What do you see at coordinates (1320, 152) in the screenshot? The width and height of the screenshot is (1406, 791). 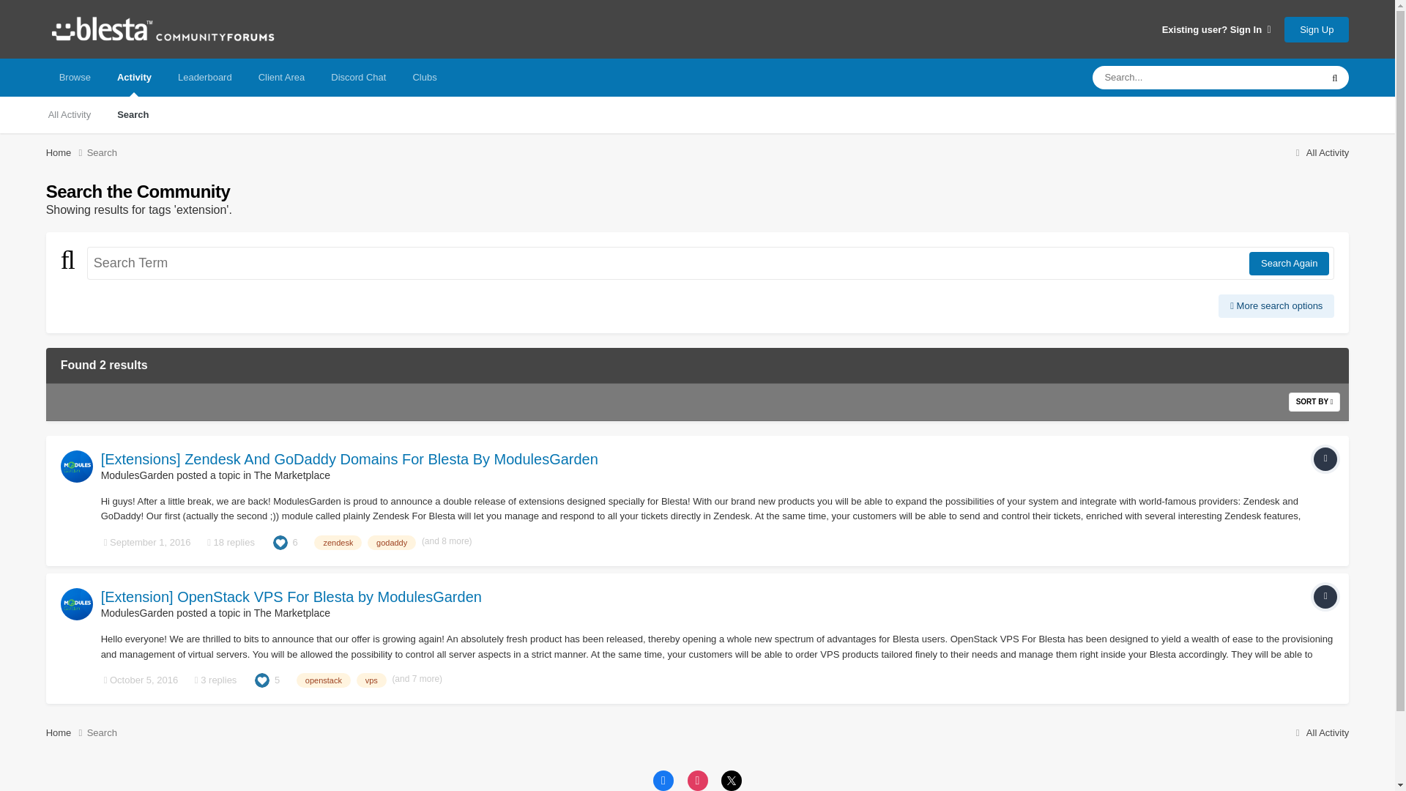 I see `All Activity` at bounding box center [1320, 152].